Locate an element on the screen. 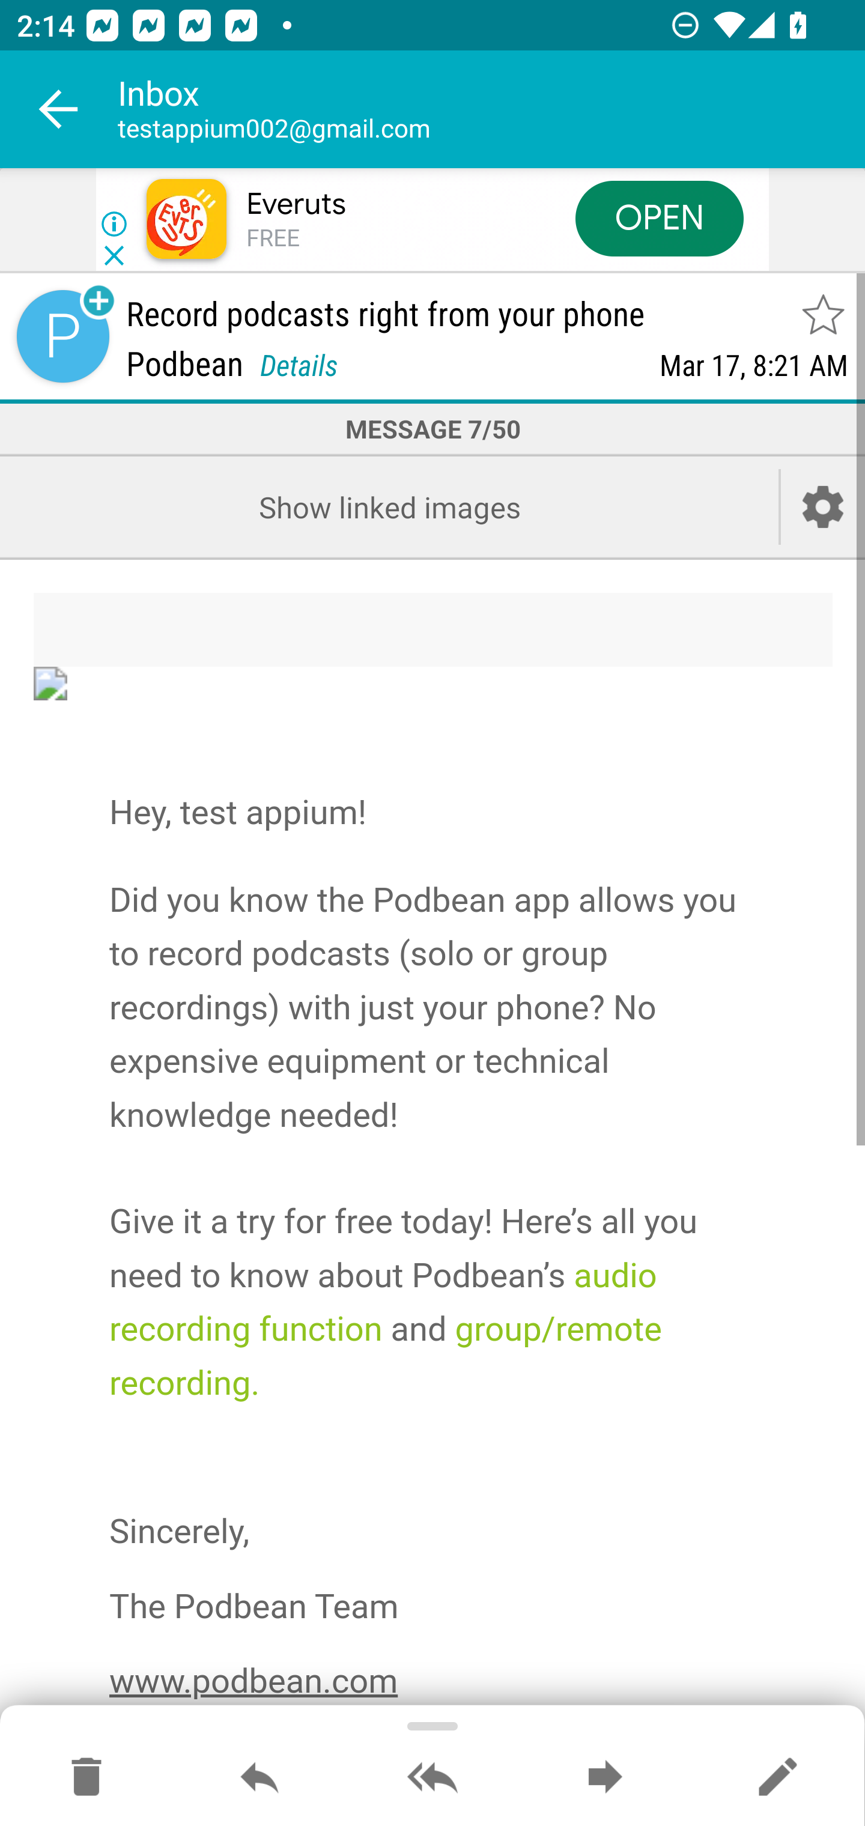 The height and width of the screenshot is (1826, 865). Reply all is located at coordinates (432, 1778).